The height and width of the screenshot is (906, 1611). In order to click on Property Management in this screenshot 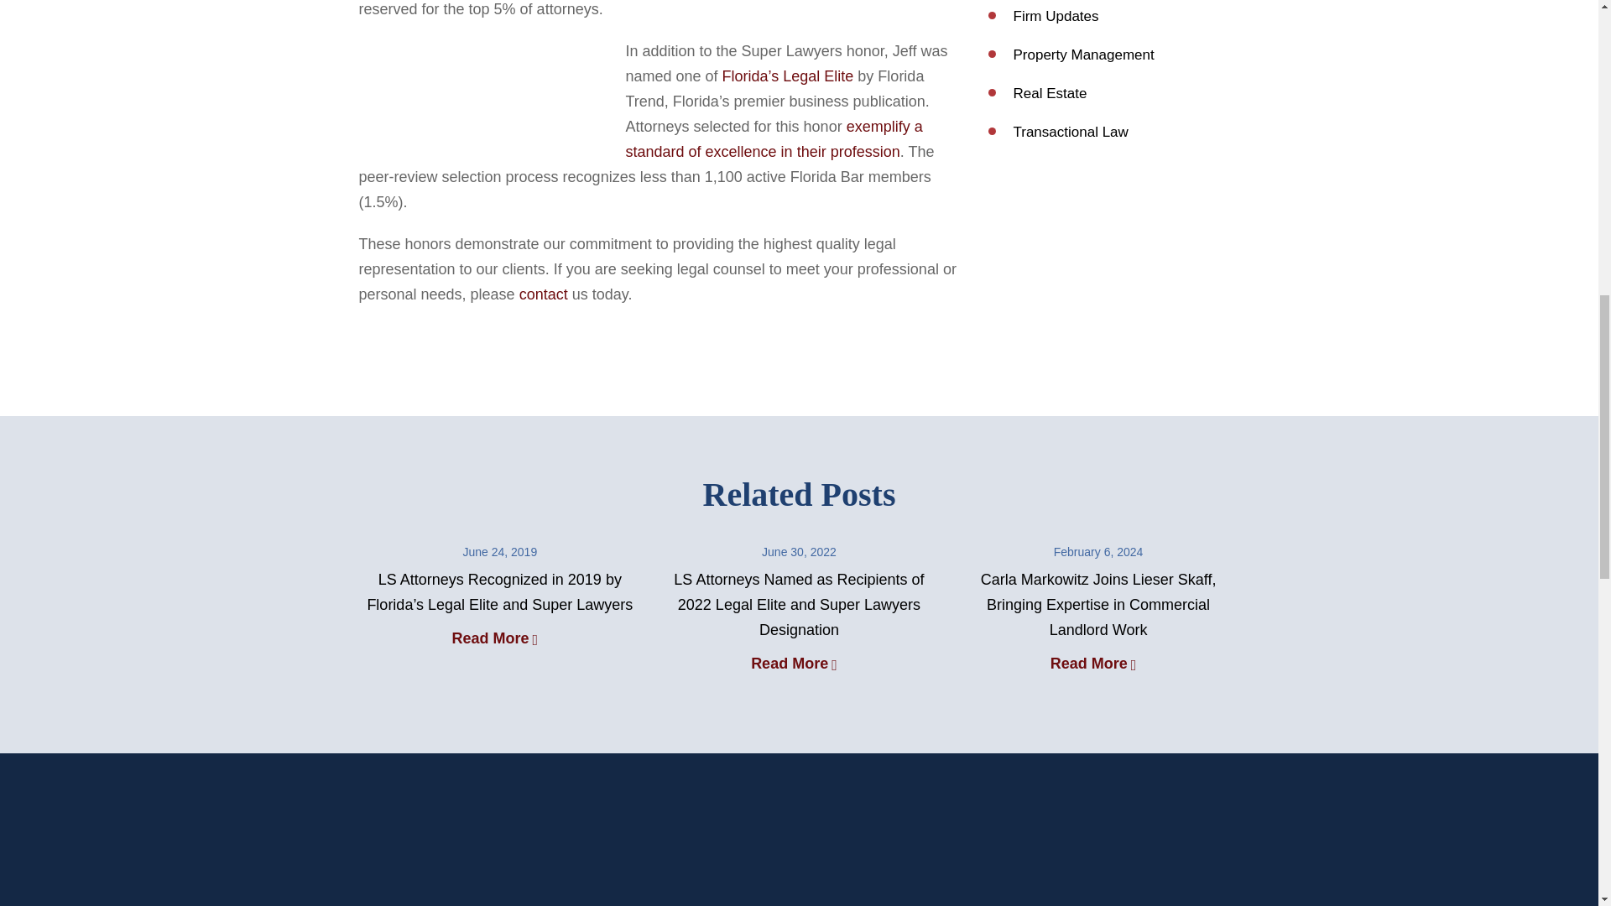, I will do `click(1084, 55)`.